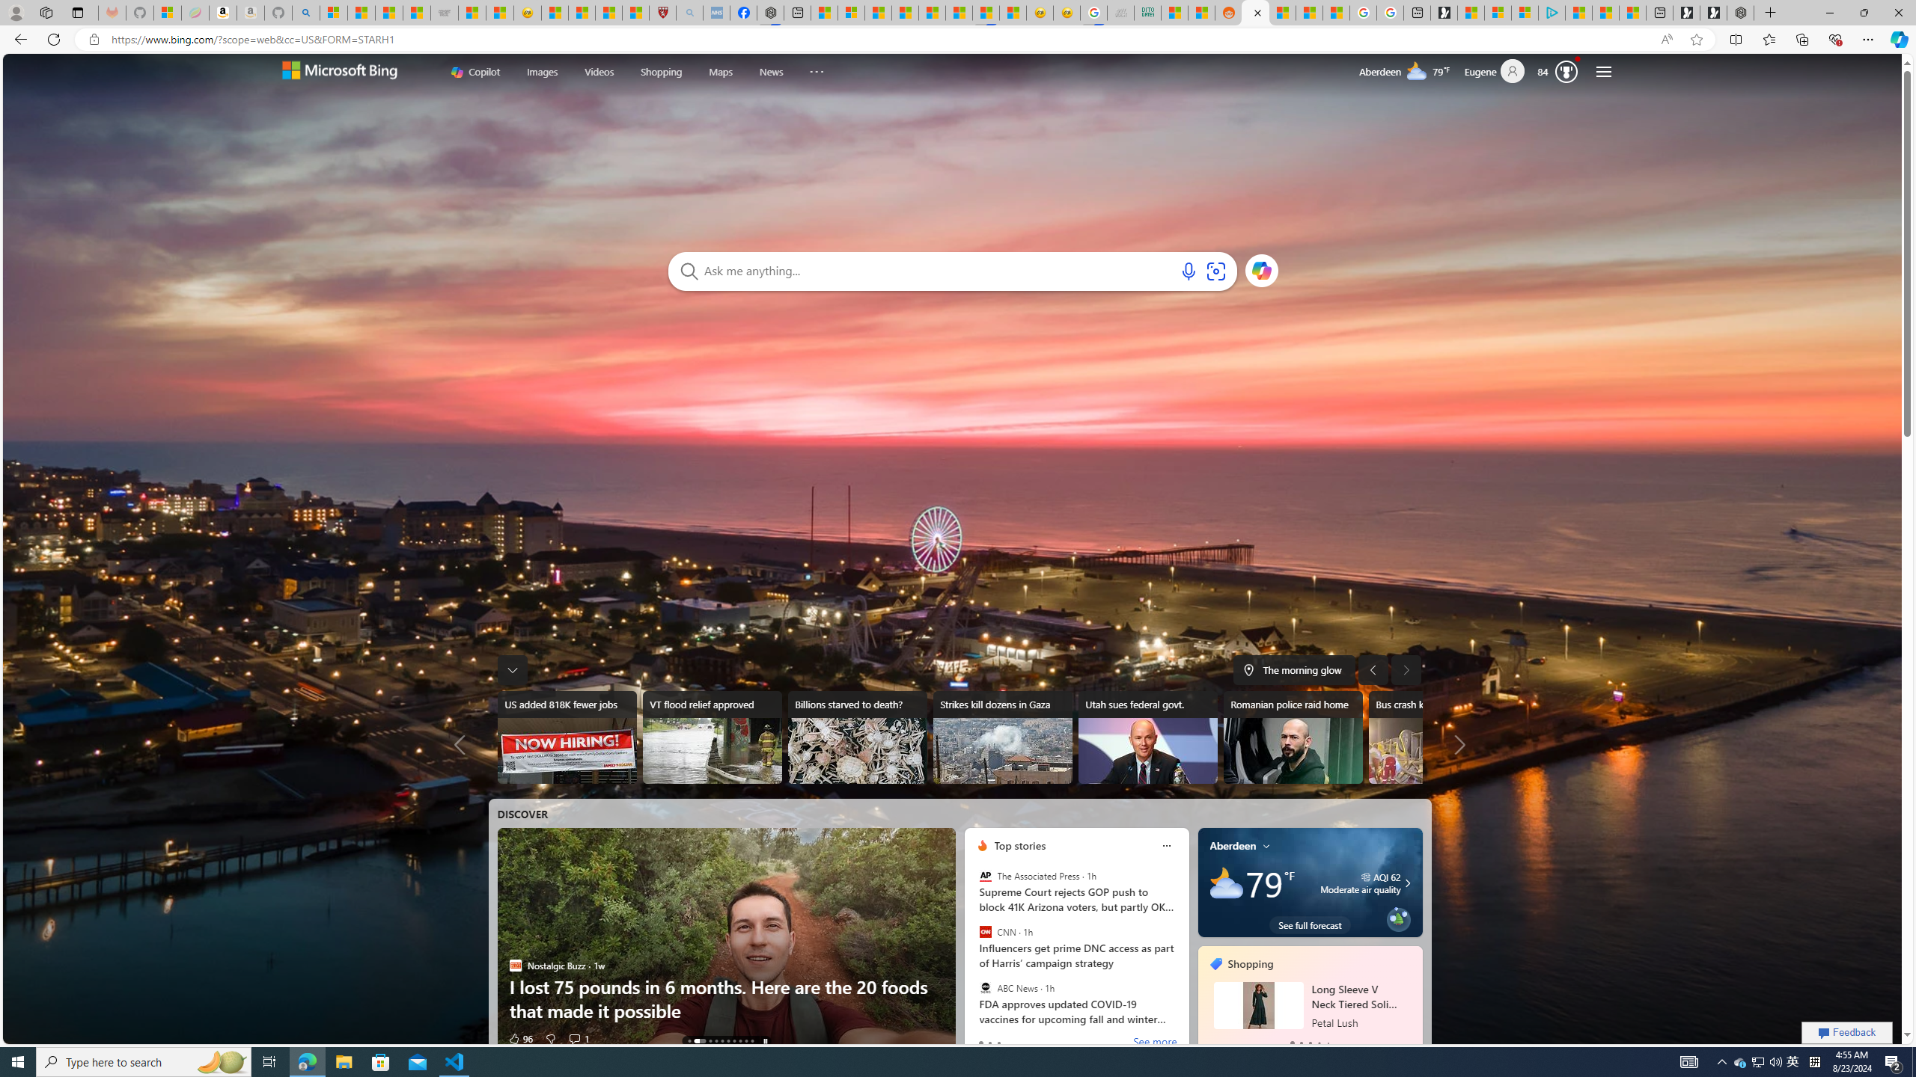 Image resolution: width=1916 pixels, height=1077 pixels. I want to click on AutomationID: tab-7, so click(740, 1041).